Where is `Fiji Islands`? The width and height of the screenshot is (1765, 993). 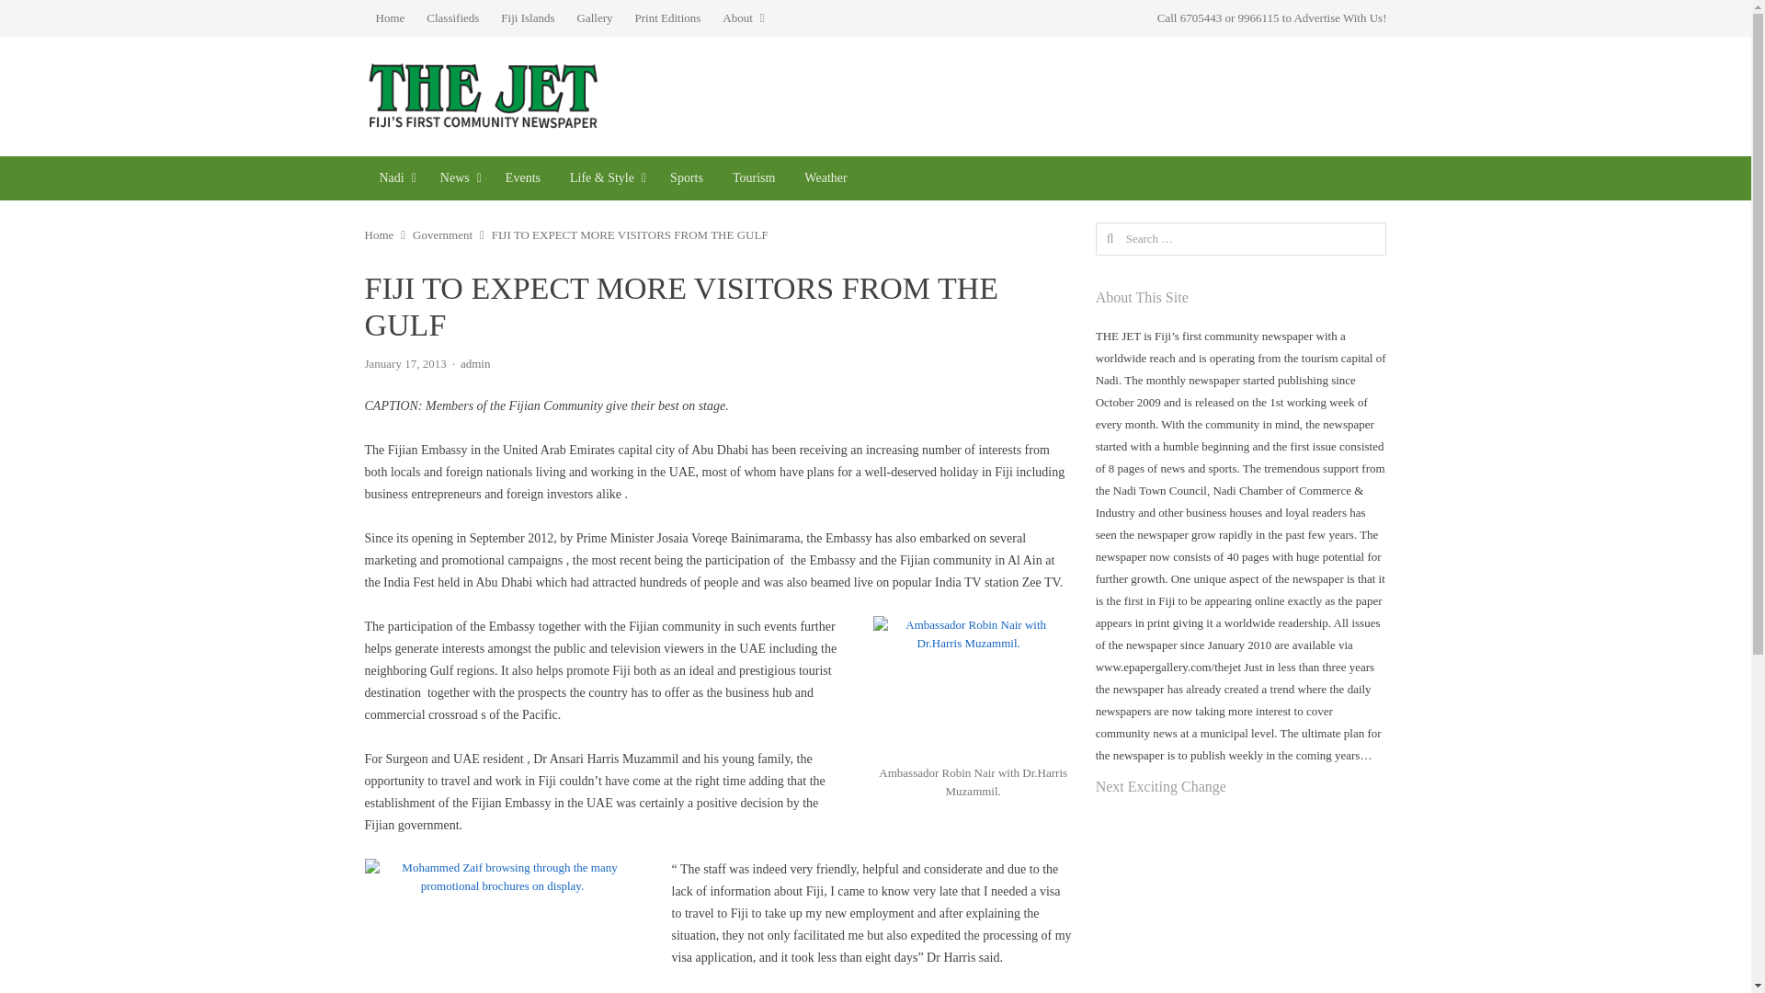 Fiji Islands is located at coordinates (528, 18).